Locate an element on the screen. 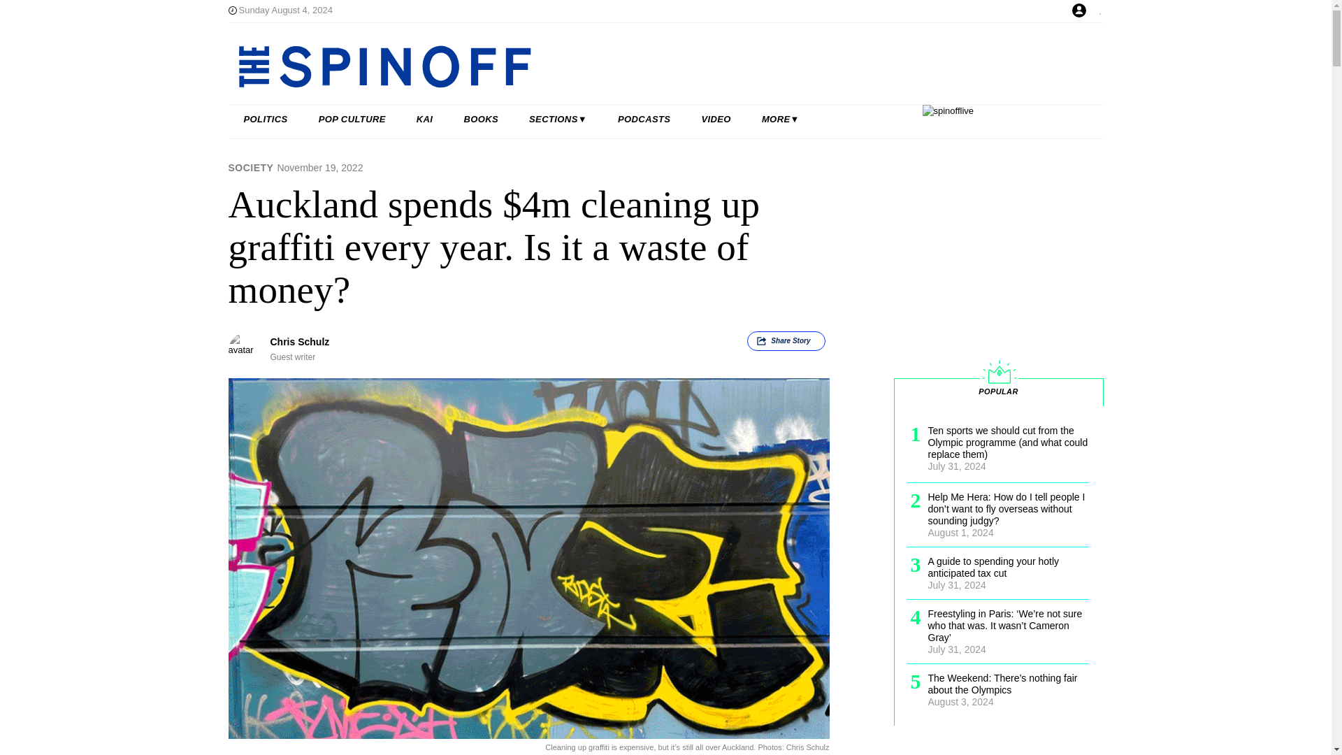  MORE is located at coordinates (780, 120).